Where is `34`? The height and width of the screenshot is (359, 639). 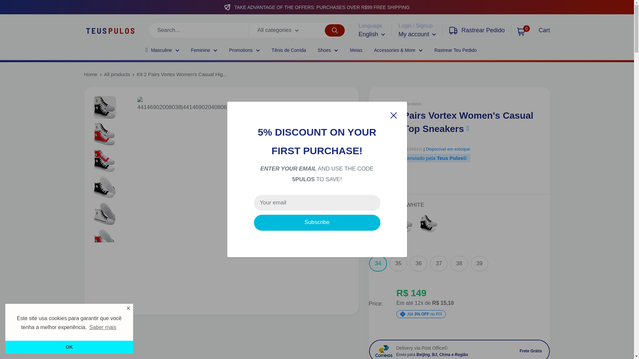 34 is located at coordinates (378, 264).